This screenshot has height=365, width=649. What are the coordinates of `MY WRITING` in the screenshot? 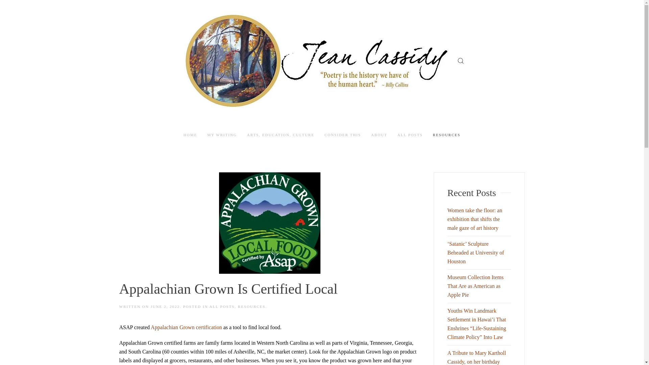 It's located at (222, 135).